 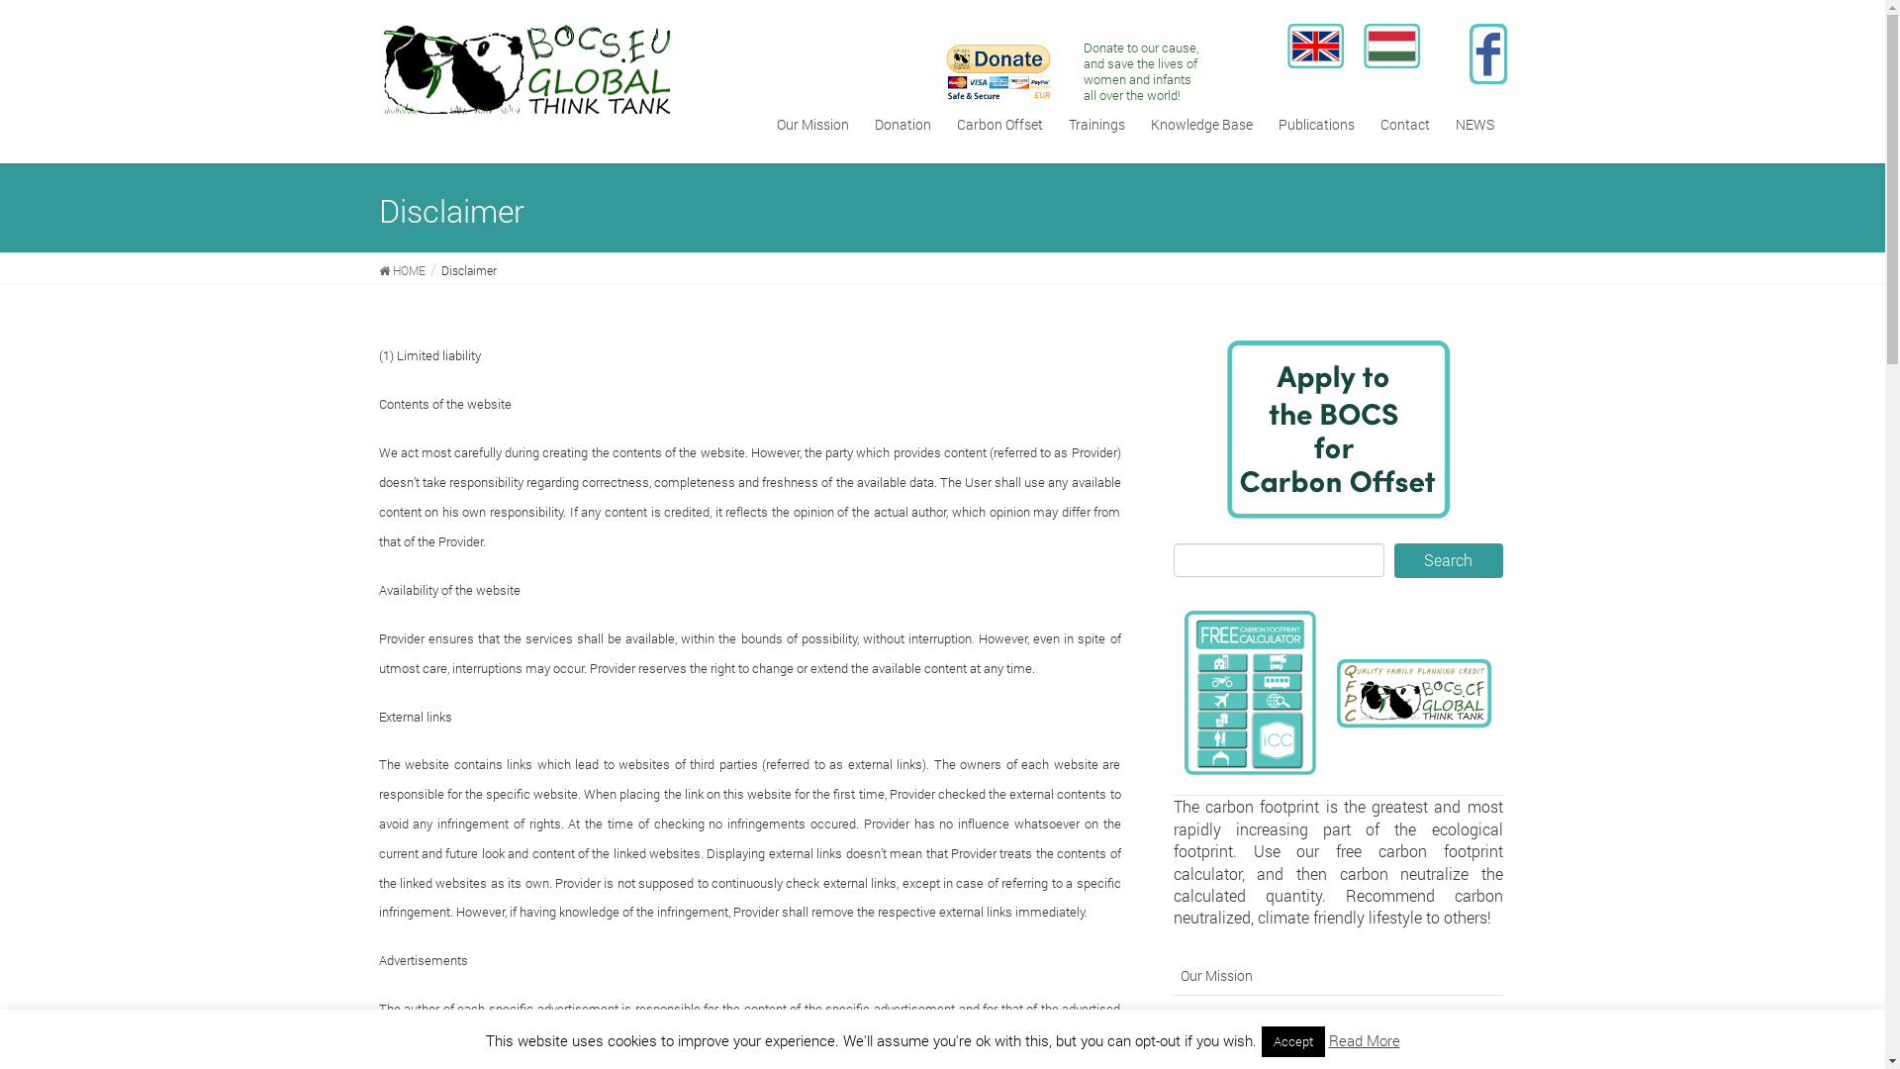 What do you see at coordinates (1201, 125) in the screenshot?
I see `Knowledge Base` at bounding box center [1201, 125].